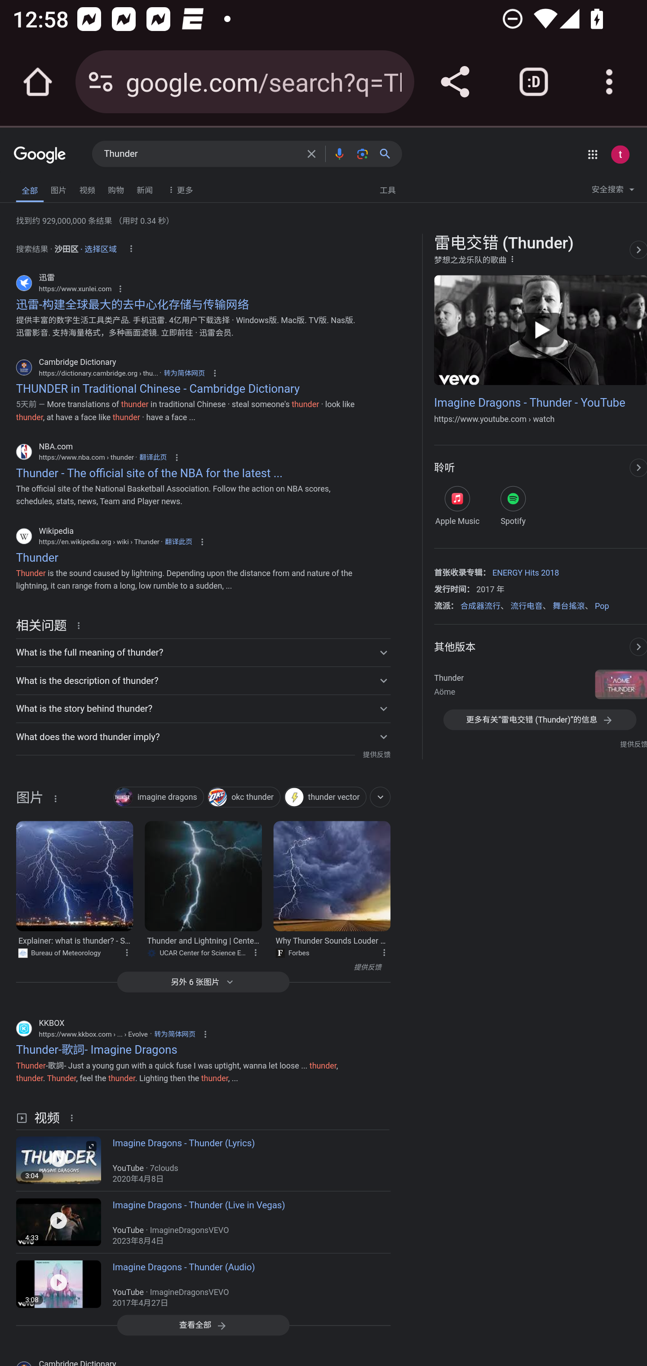 The image size is (647, 1366). Describe the element at coordinates (609, 82) in the screenshot. I see `Customize and control Google Chrome` at that location.